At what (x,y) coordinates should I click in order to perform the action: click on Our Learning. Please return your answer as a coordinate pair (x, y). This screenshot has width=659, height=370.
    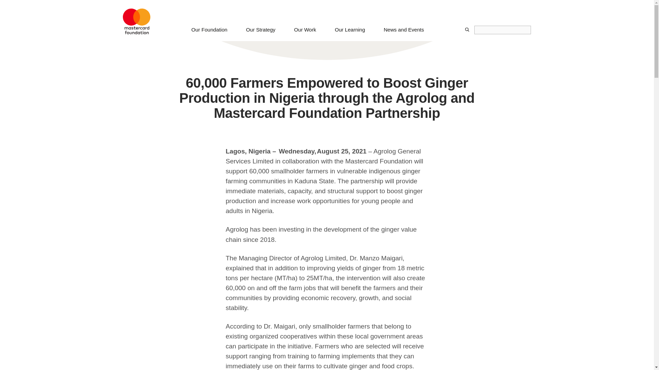
    Looking at the image, I should click on (350, 33).